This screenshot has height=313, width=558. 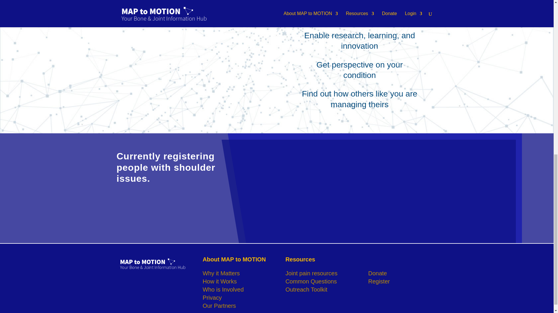 I want to click on Privacy, so click(x=212, y=297).